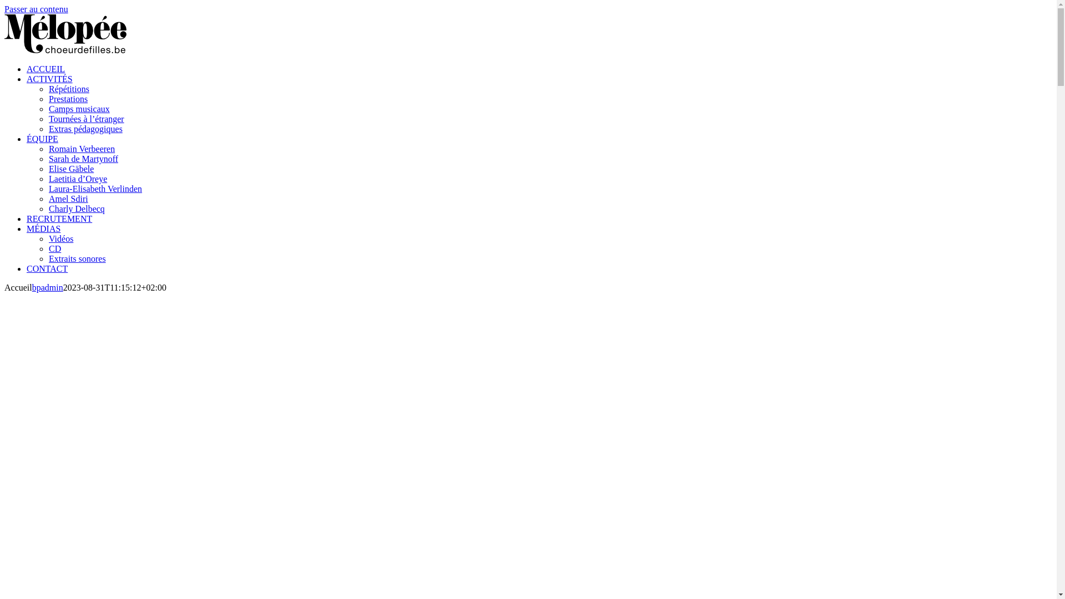  What do you see at coordinates (69, 199) in the screenshot?
I see `Amel Sdiri` at bounding box center [69, 199].